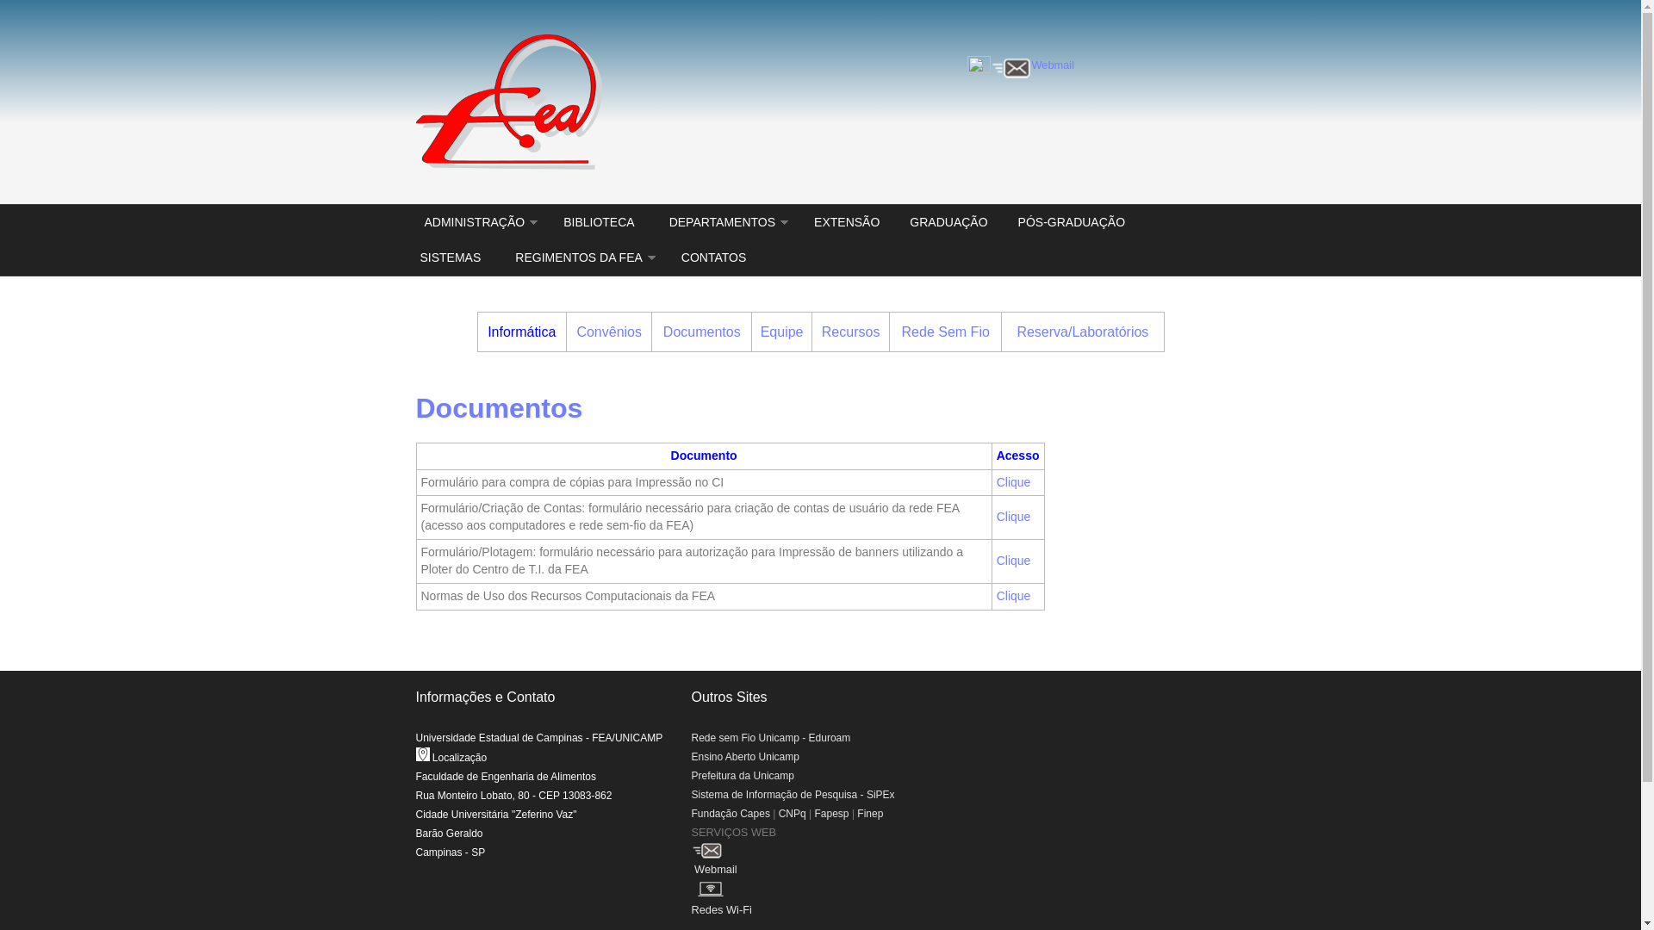 This screenshot has height=930, width=1654. I want to click on Clique, so click(1014, 561).